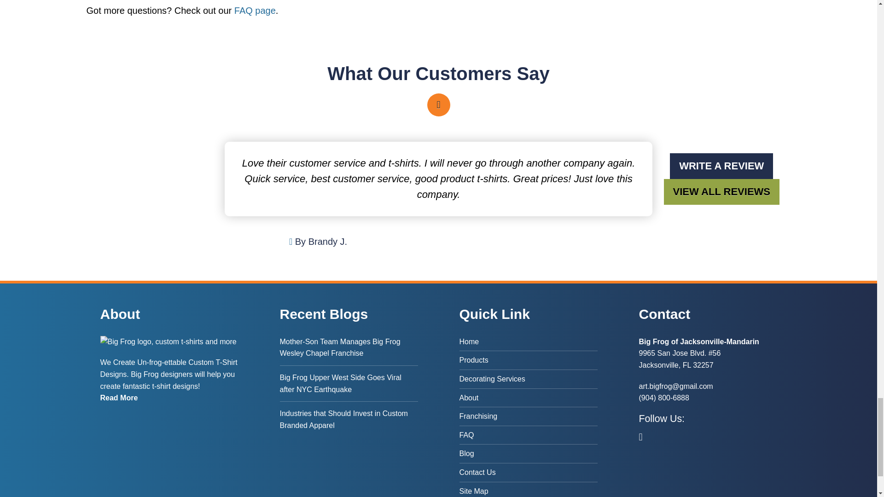 The image size is (884, 497). I want to click on Big Frog Upper West Side Goes Viral after NYC Earthquake, so click(349, 383).